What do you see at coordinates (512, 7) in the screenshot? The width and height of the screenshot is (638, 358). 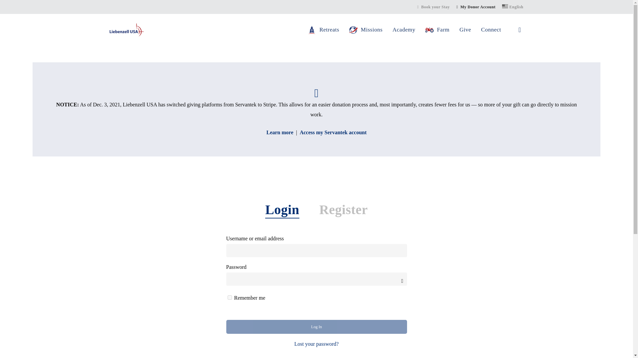 I see `English` at bounding box center [512, 7].